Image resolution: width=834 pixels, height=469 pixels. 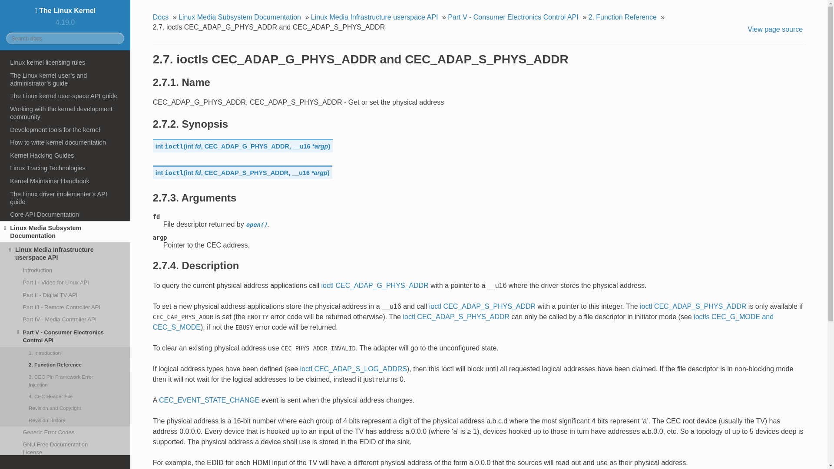 What do you see at coordinates (65, 215) in the screenshot?
I see `Core API Documentation` at bounding box center [65, 215].